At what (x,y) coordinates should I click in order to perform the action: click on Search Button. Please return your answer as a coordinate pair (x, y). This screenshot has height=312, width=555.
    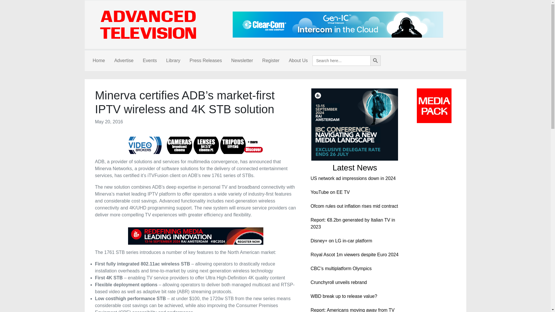
    Looking at the image, I should click on (375, 61).